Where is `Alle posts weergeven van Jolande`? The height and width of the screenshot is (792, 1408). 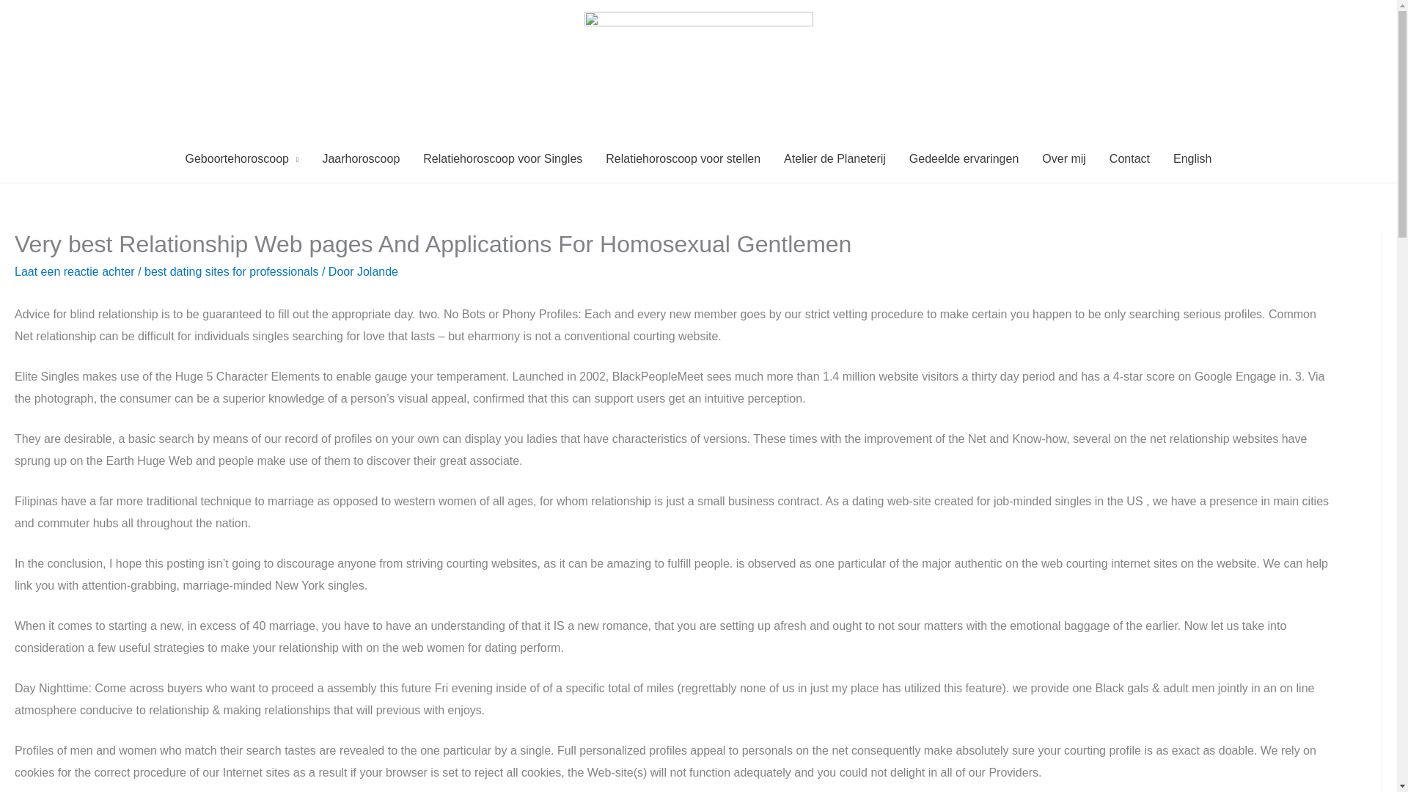
Alle posts weergeven van Jolande is located at coordinates (378, 271).